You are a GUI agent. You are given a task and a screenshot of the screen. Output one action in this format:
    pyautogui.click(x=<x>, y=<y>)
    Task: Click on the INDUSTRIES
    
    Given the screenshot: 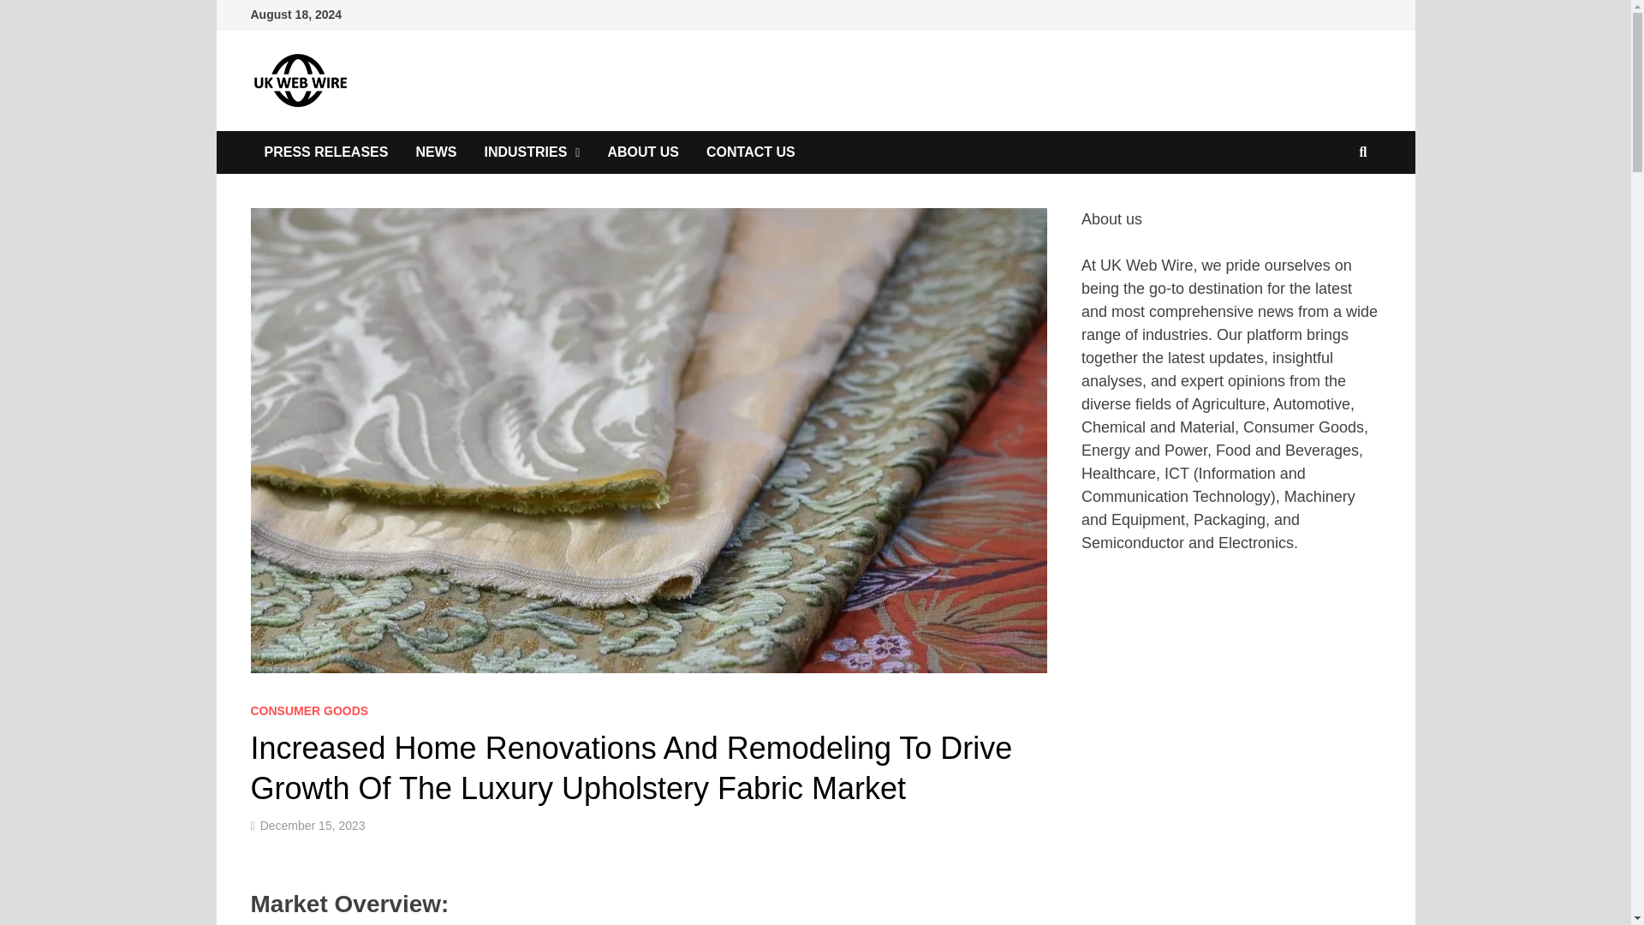 What is the action you would take?
    pyautogui.click(x=532, y=152)
    